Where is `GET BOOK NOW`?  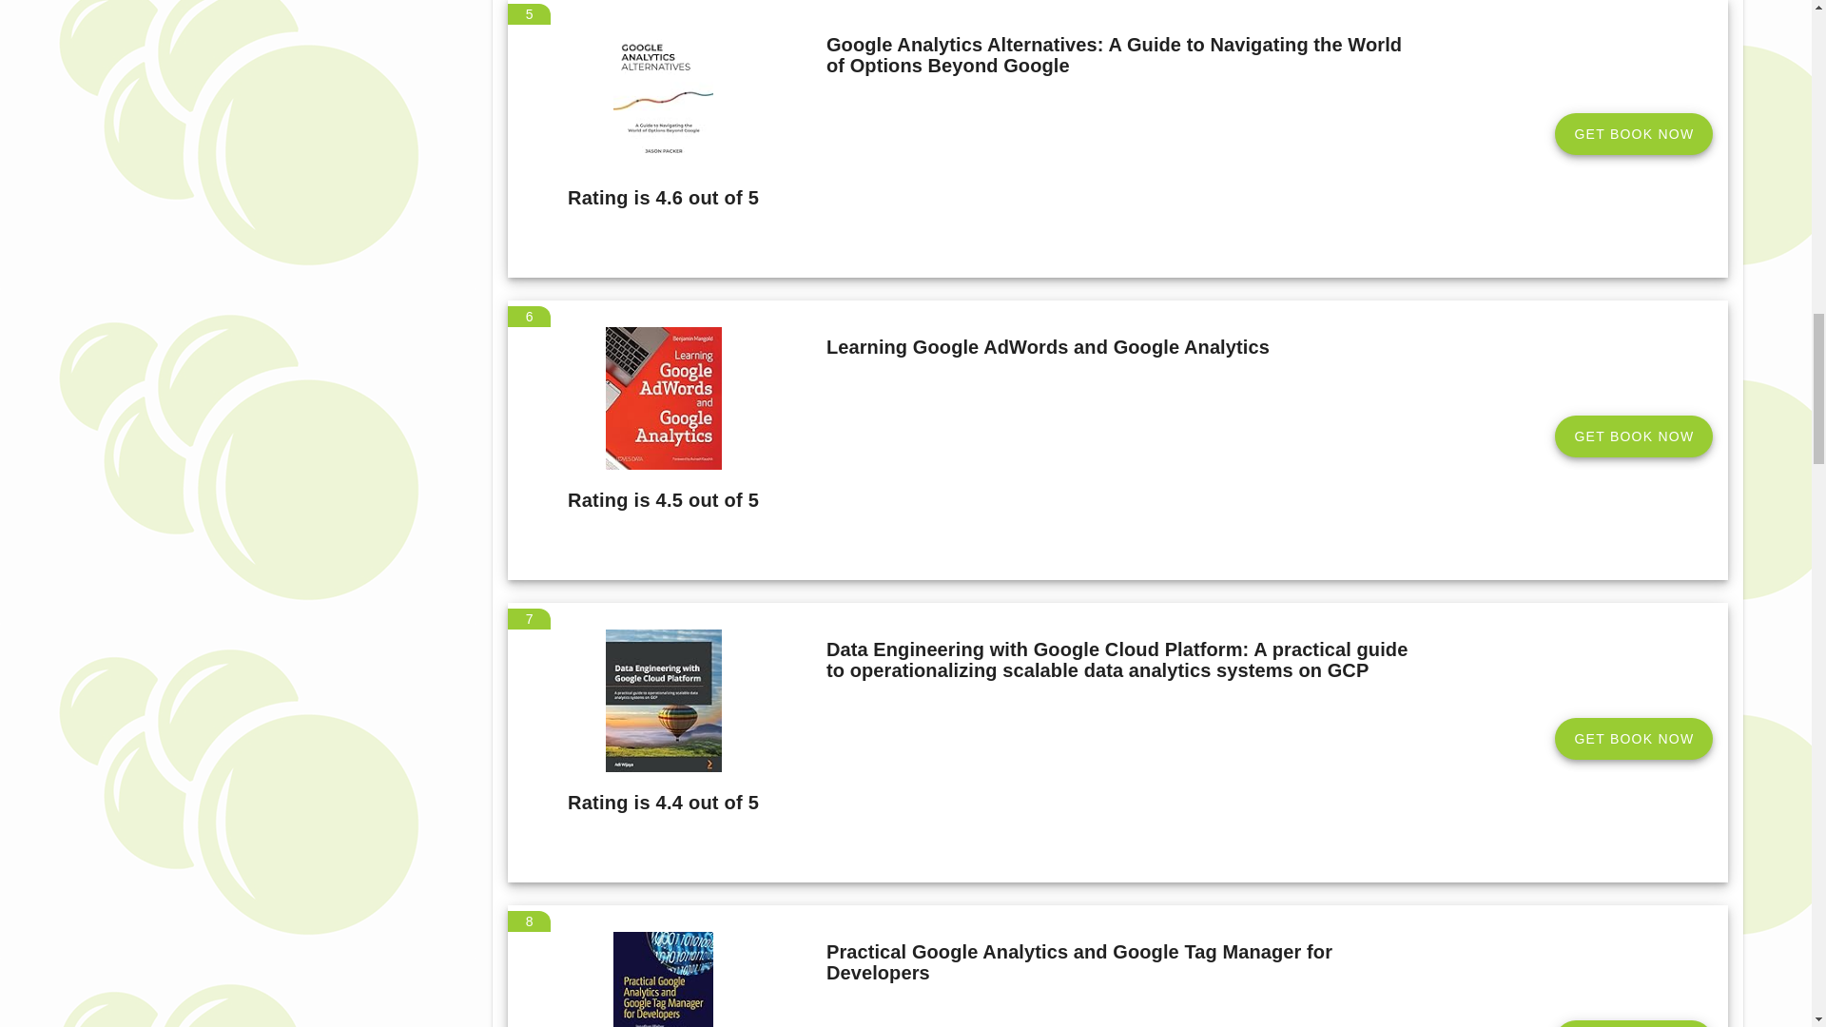
GET BOOK NOW is located at coordinates (1634, 738).